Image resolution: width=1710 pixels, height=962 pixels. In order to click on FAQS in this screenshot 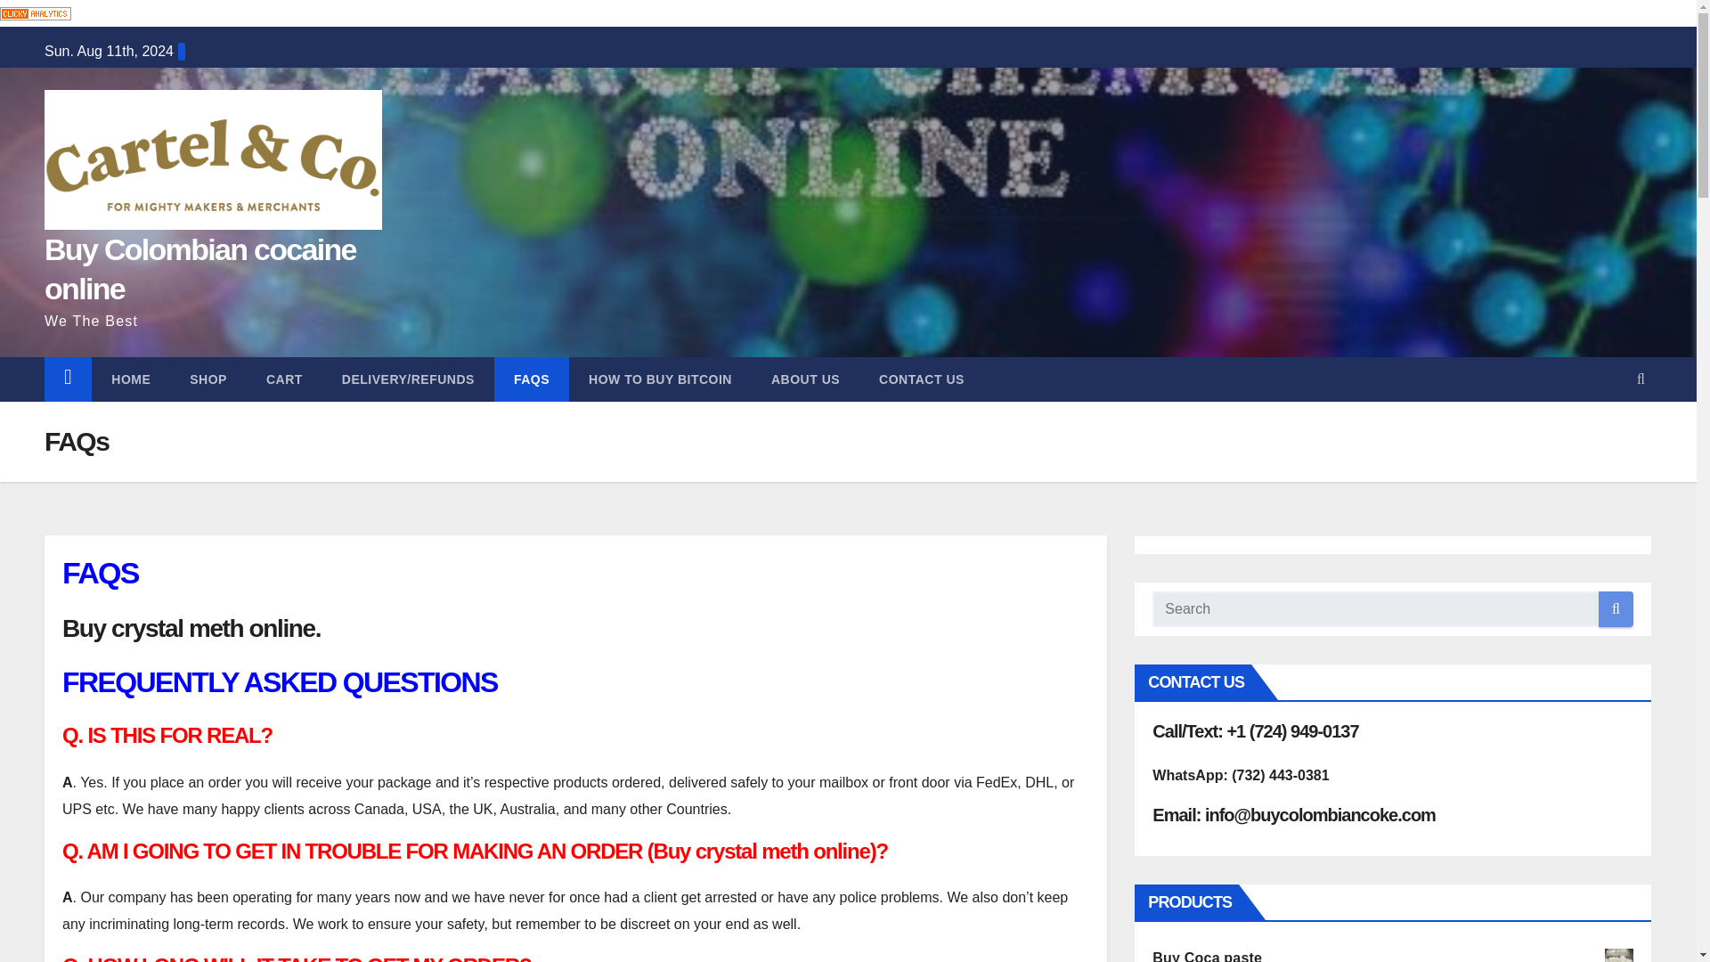, I will do `click(531, 379)`.